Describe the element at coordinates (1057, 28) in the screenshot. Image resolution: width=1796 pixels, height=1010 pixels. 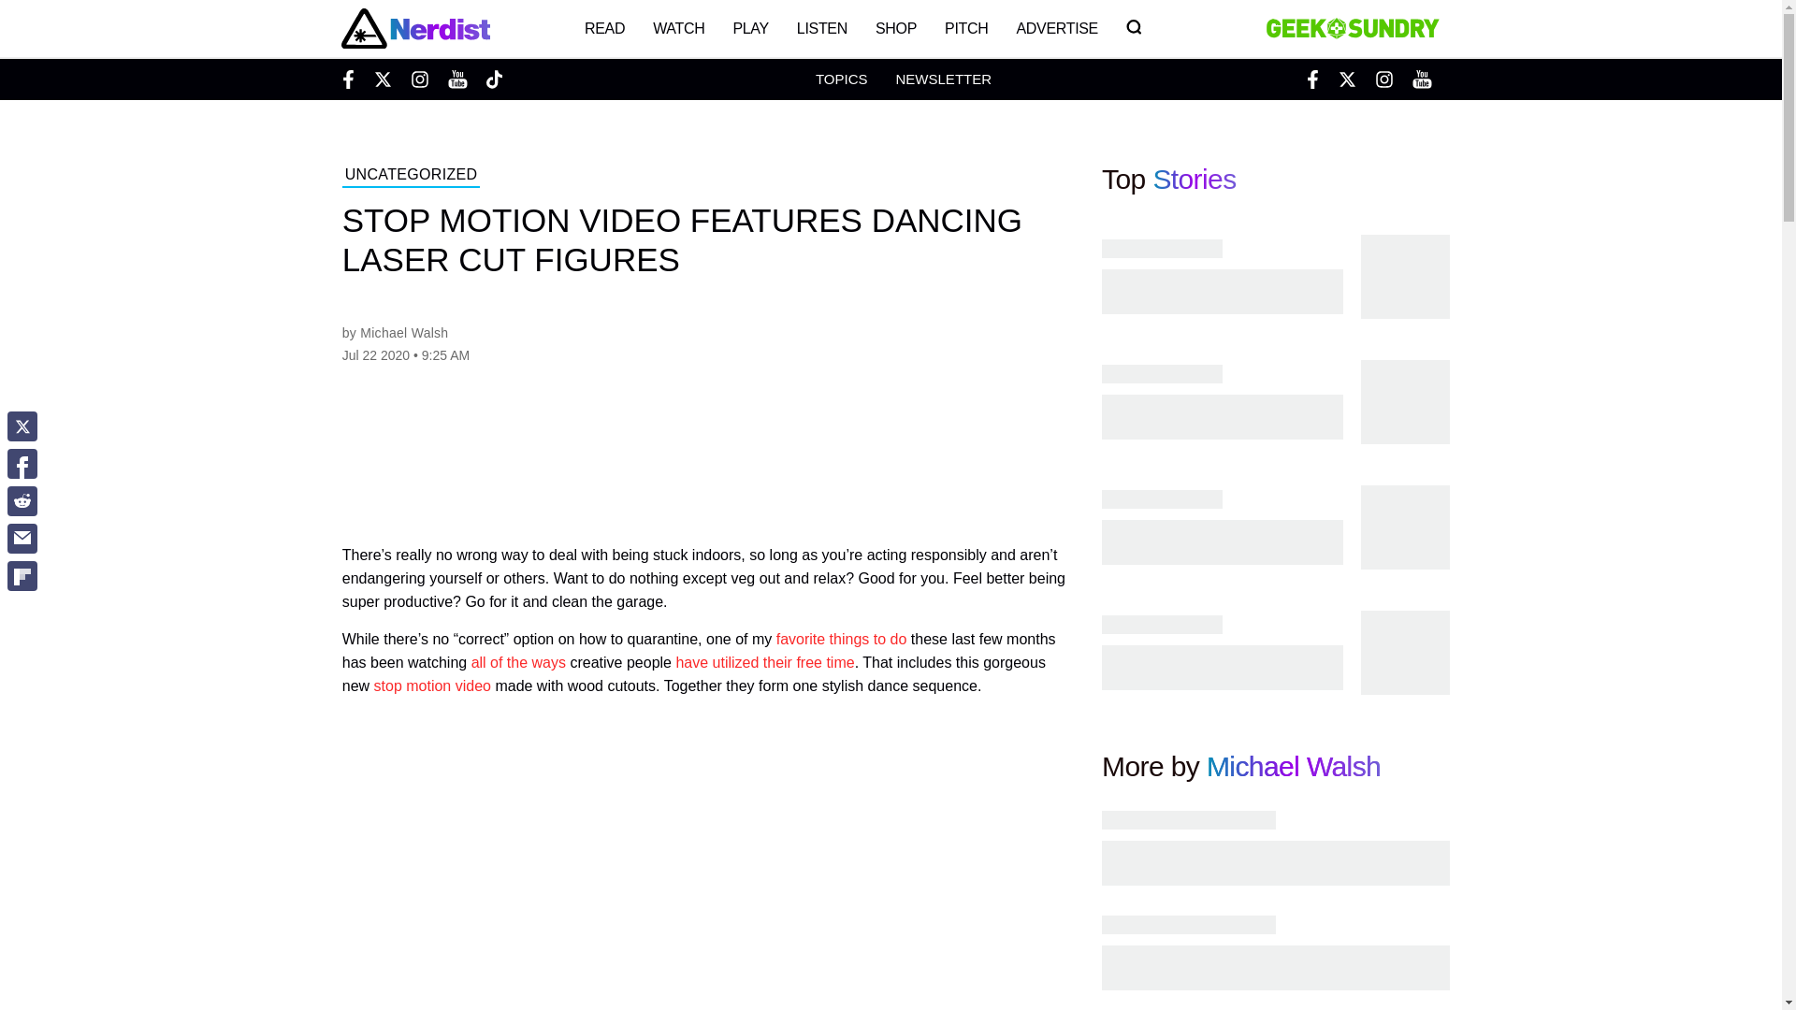
I see `ADVERTISE` at that location.